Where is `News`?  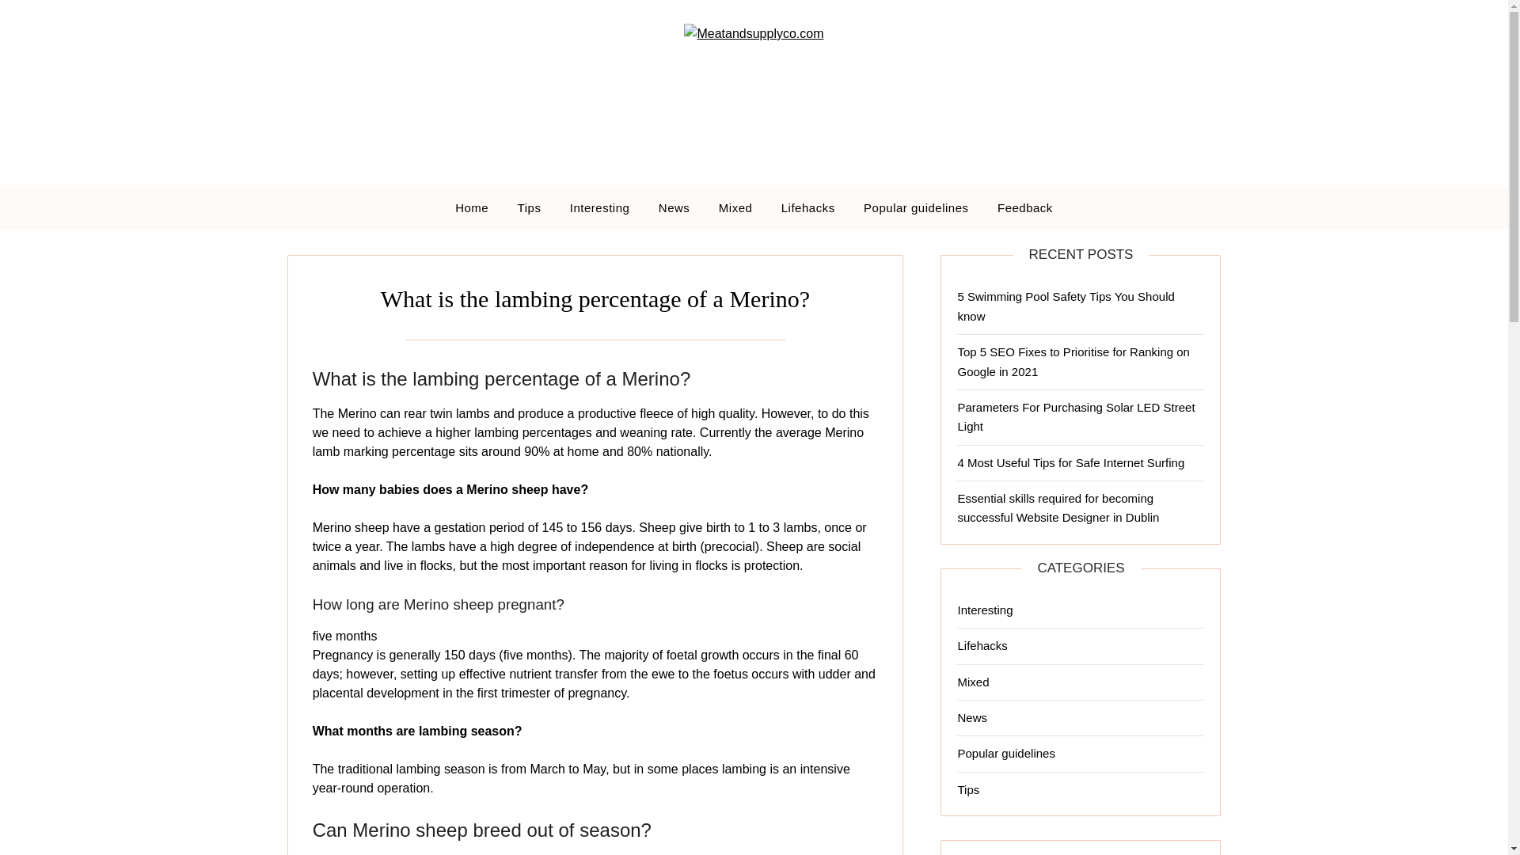 News is located at coordinates (972, 717).